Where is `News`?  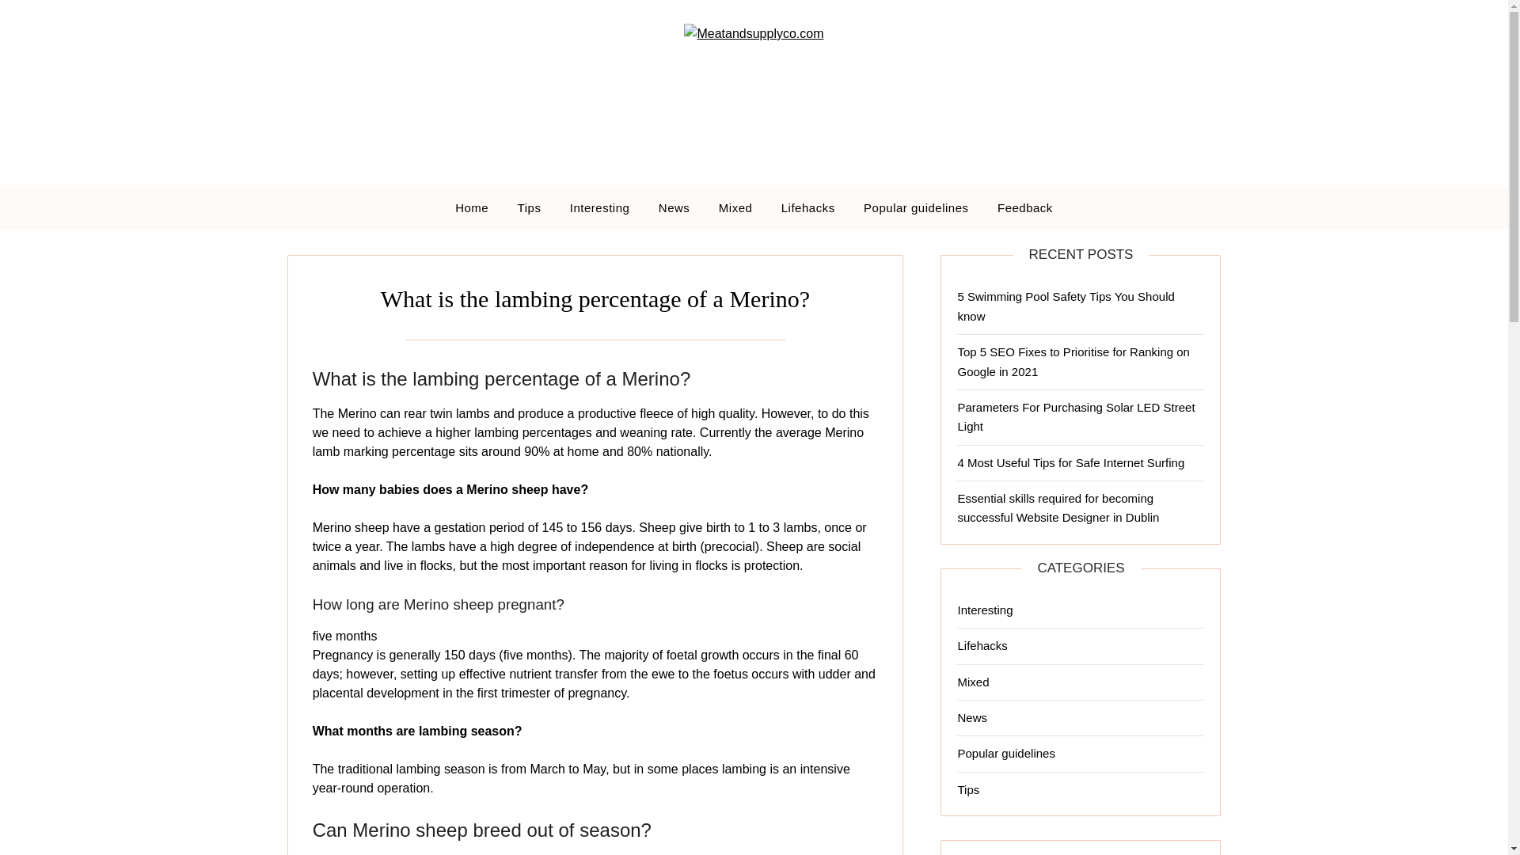 News is located at coordinates (972, 717).